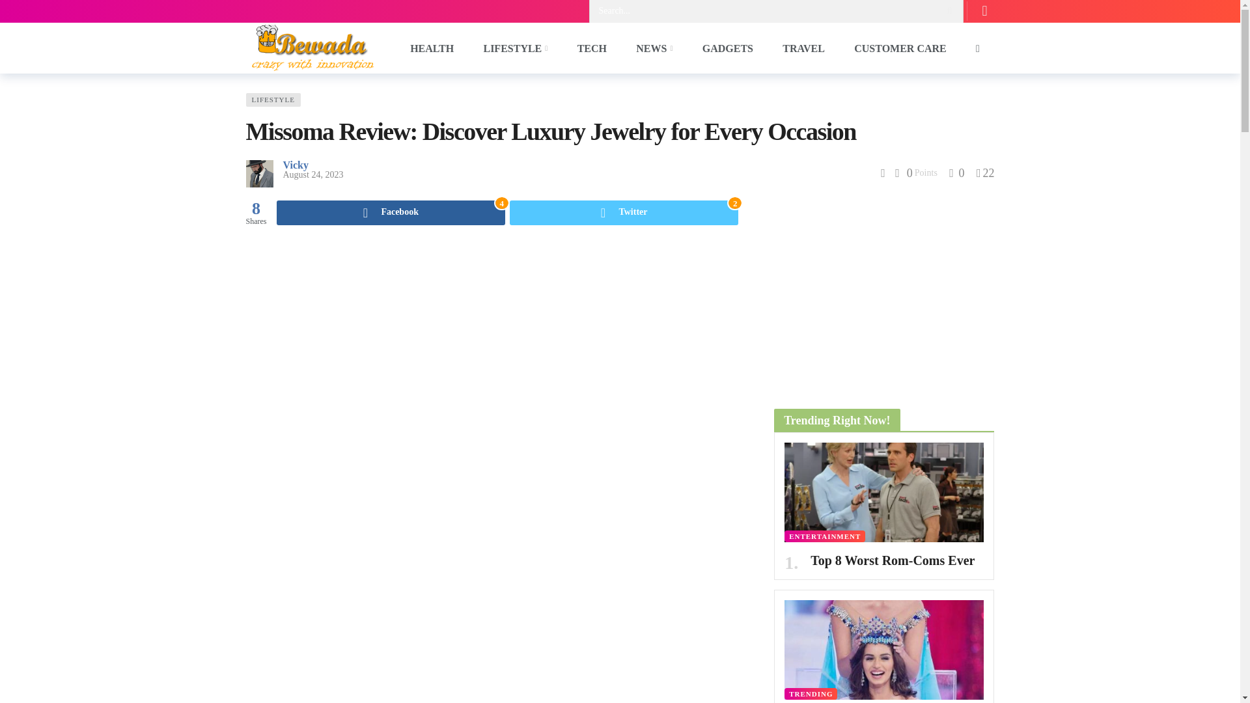 The width and height of the screenshot is (1250, 703). What do you see at coordinates (294, 165) in the screenshot?
I see `Vicky` at bounding box center [294, 165].